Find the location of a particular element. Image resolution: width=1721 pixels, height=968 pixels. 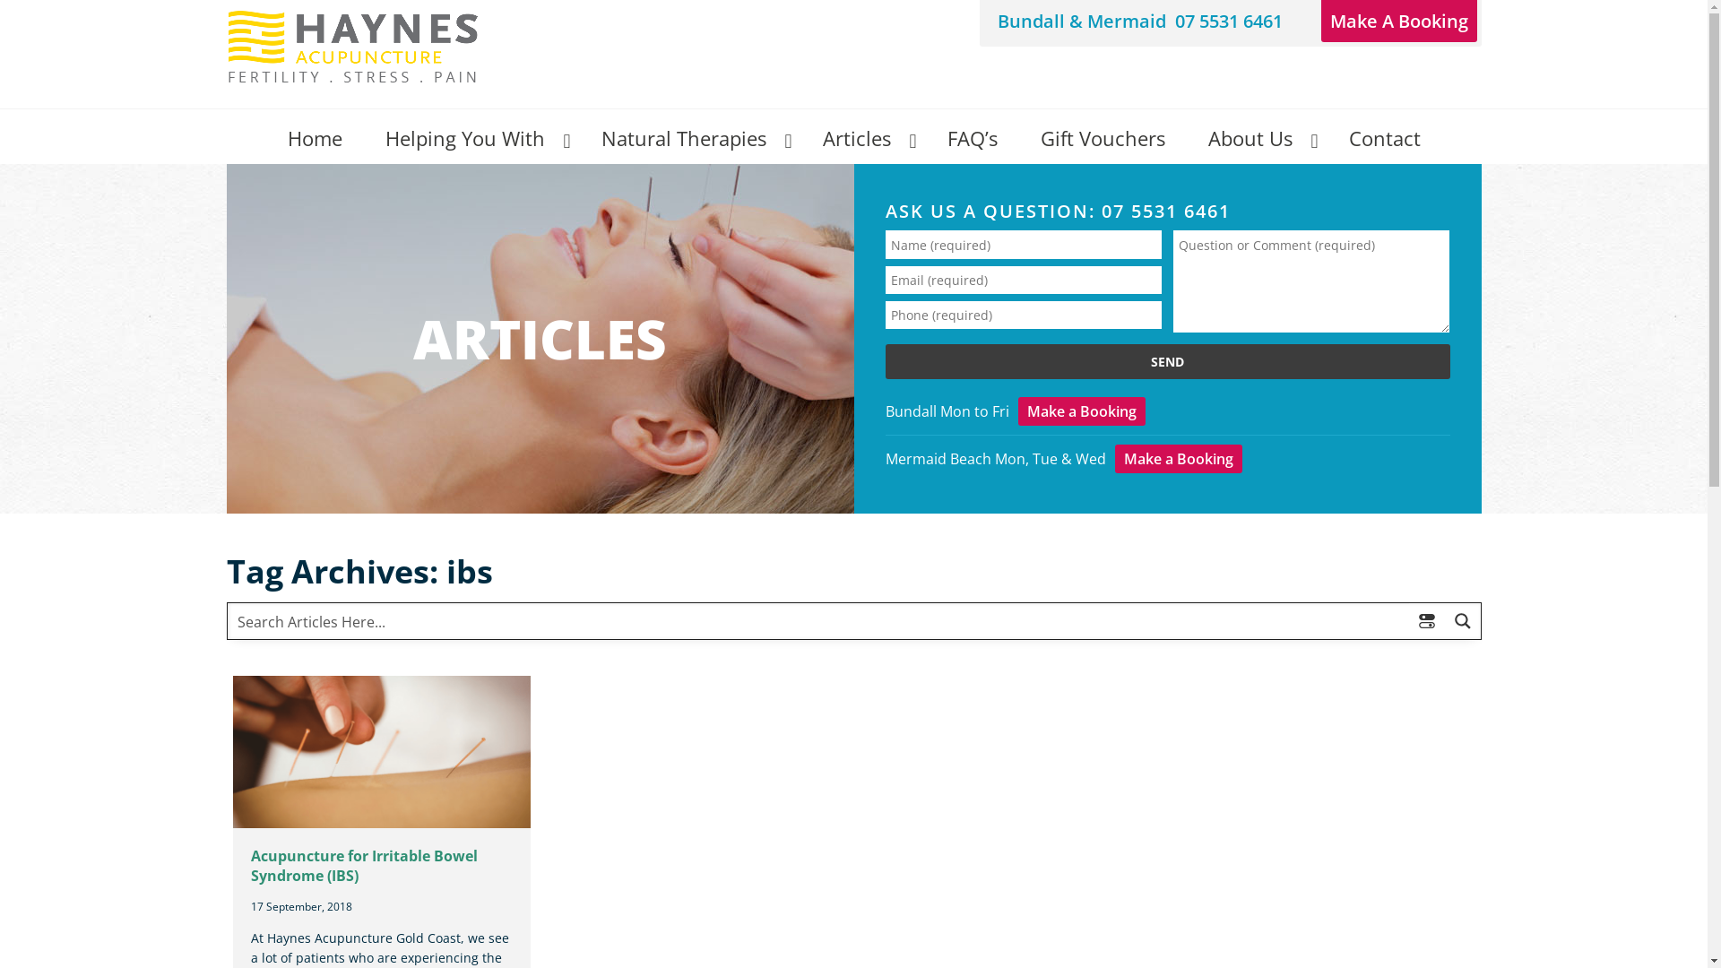

Acupuncture for Irritable Bowel Syndrome (IBS) is located at coordinates (364, 866).